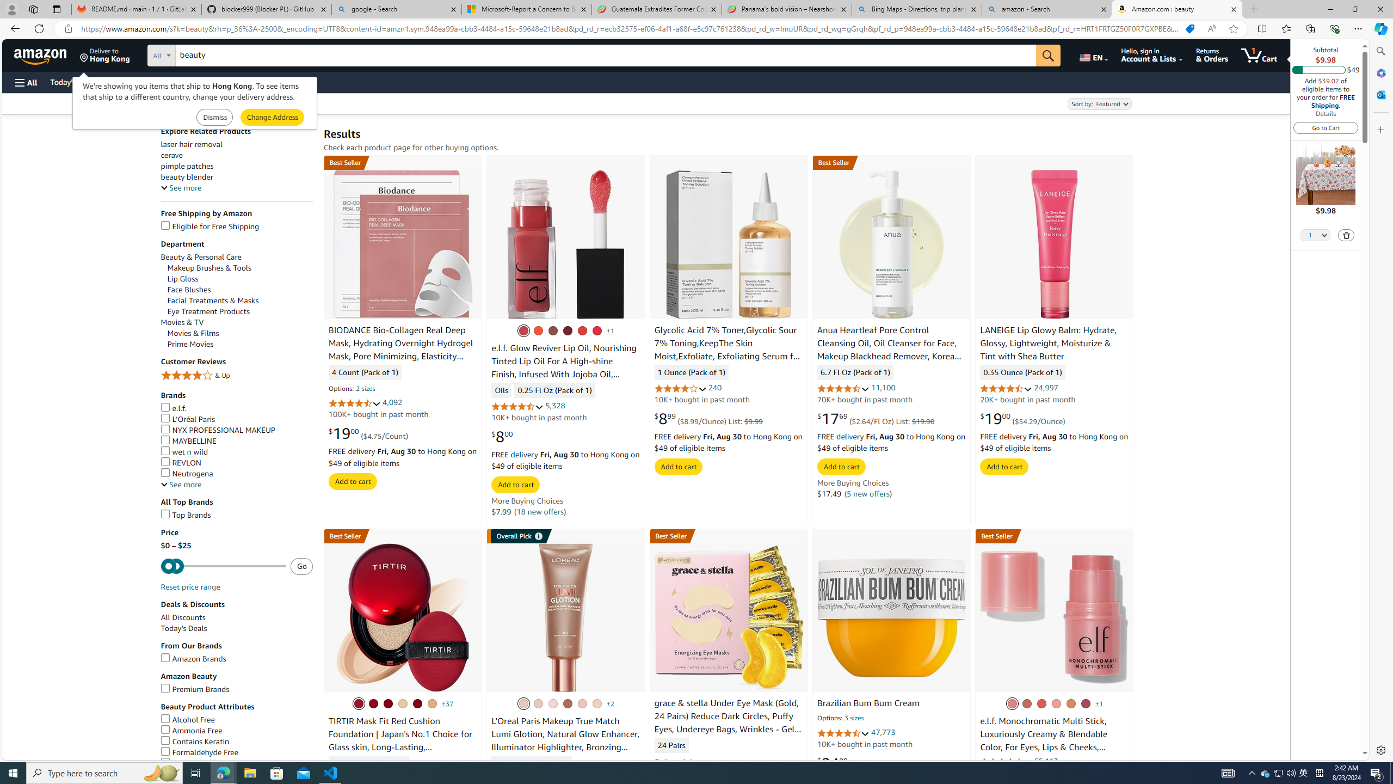 The width and height of the screenshot is (1393, 784). What do you see at coordinates (237, 720) in the screenshot?
I see `Alcohol Free` at bounding box center [237, 720].